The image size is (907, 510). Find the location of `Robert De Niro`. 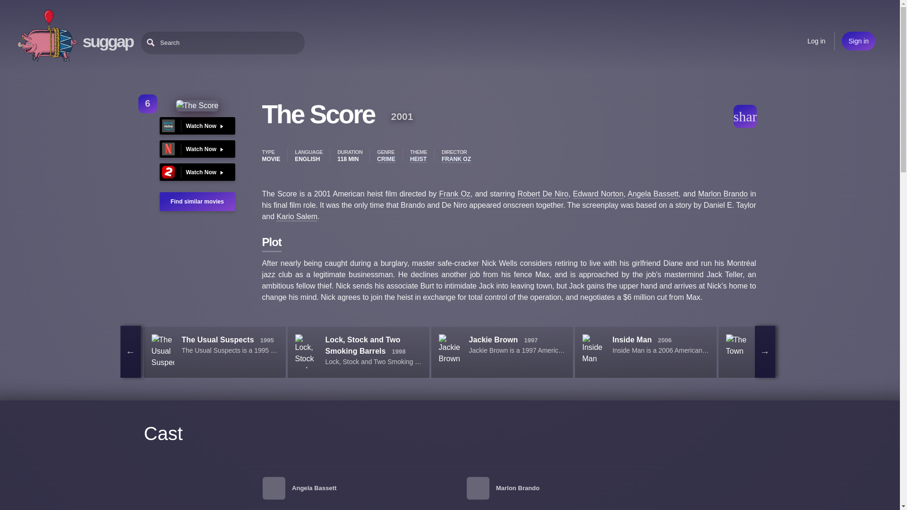

Robert De Niro is located at coordinates (542, 194).